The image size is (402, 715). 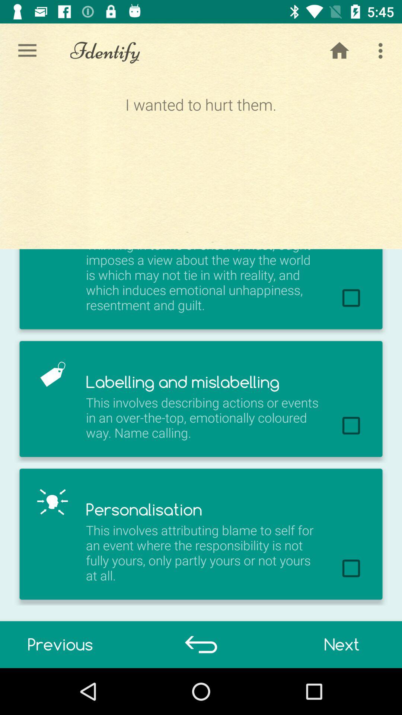 I want to click on turn off the previous icon, so click(x=60, y=644).